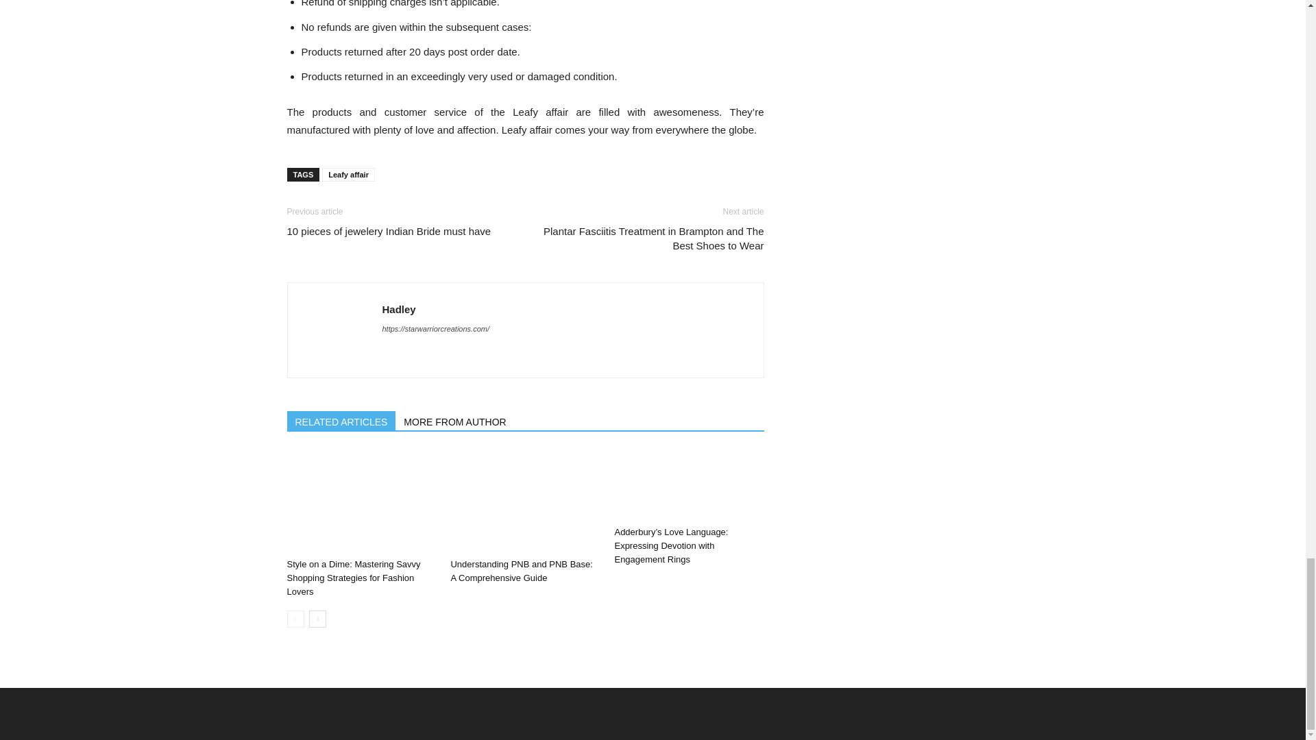  Describe the element at coordinates (399, 309) in the screenshot. I see `Hadley` at that location.